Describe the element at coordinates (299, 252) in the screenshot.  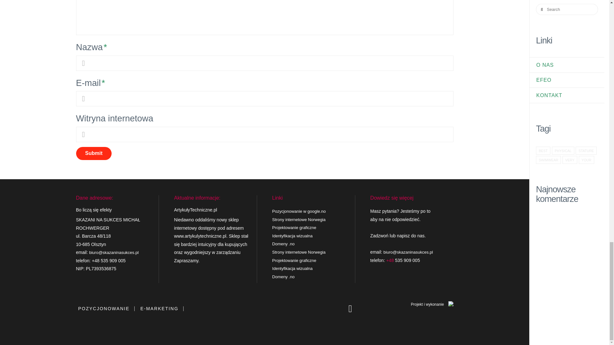
I see `Strony internetowe Norwegia` at that location.